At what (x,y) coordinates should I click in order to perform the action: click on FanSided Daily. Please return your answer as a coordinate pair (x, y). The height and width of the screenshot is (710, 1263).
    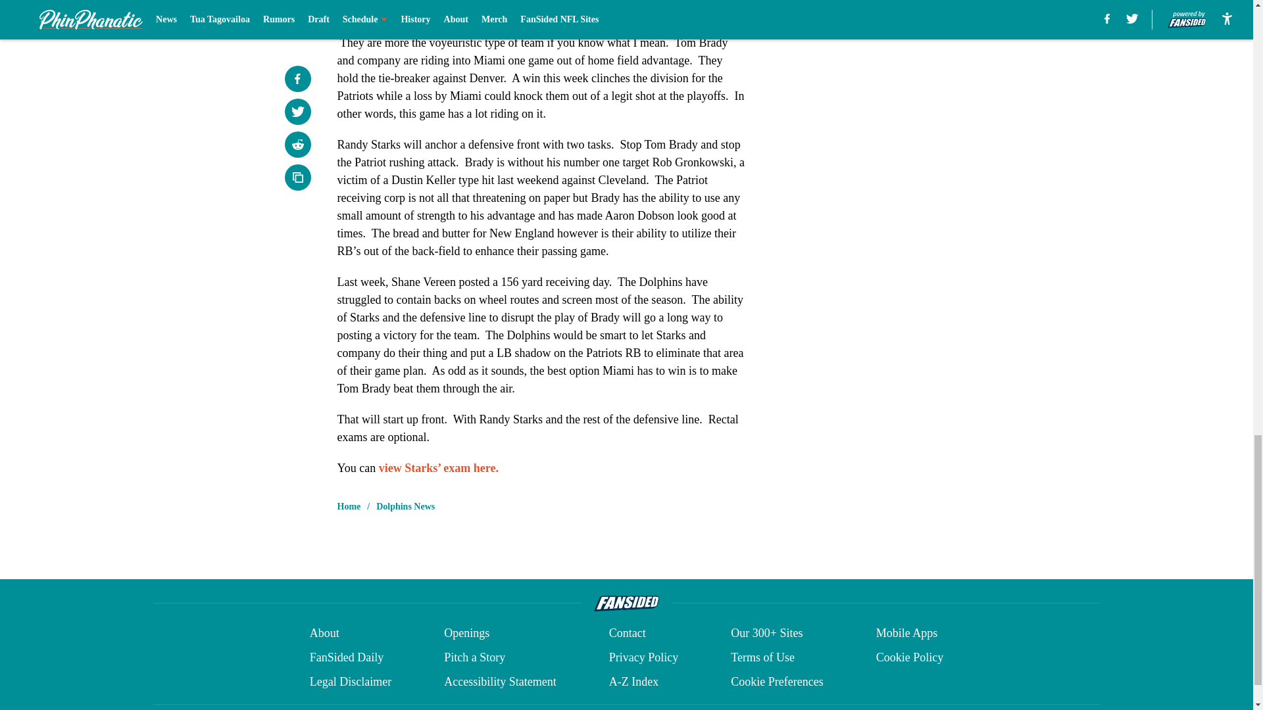
    Looking at the image, I should click on (346, 657).